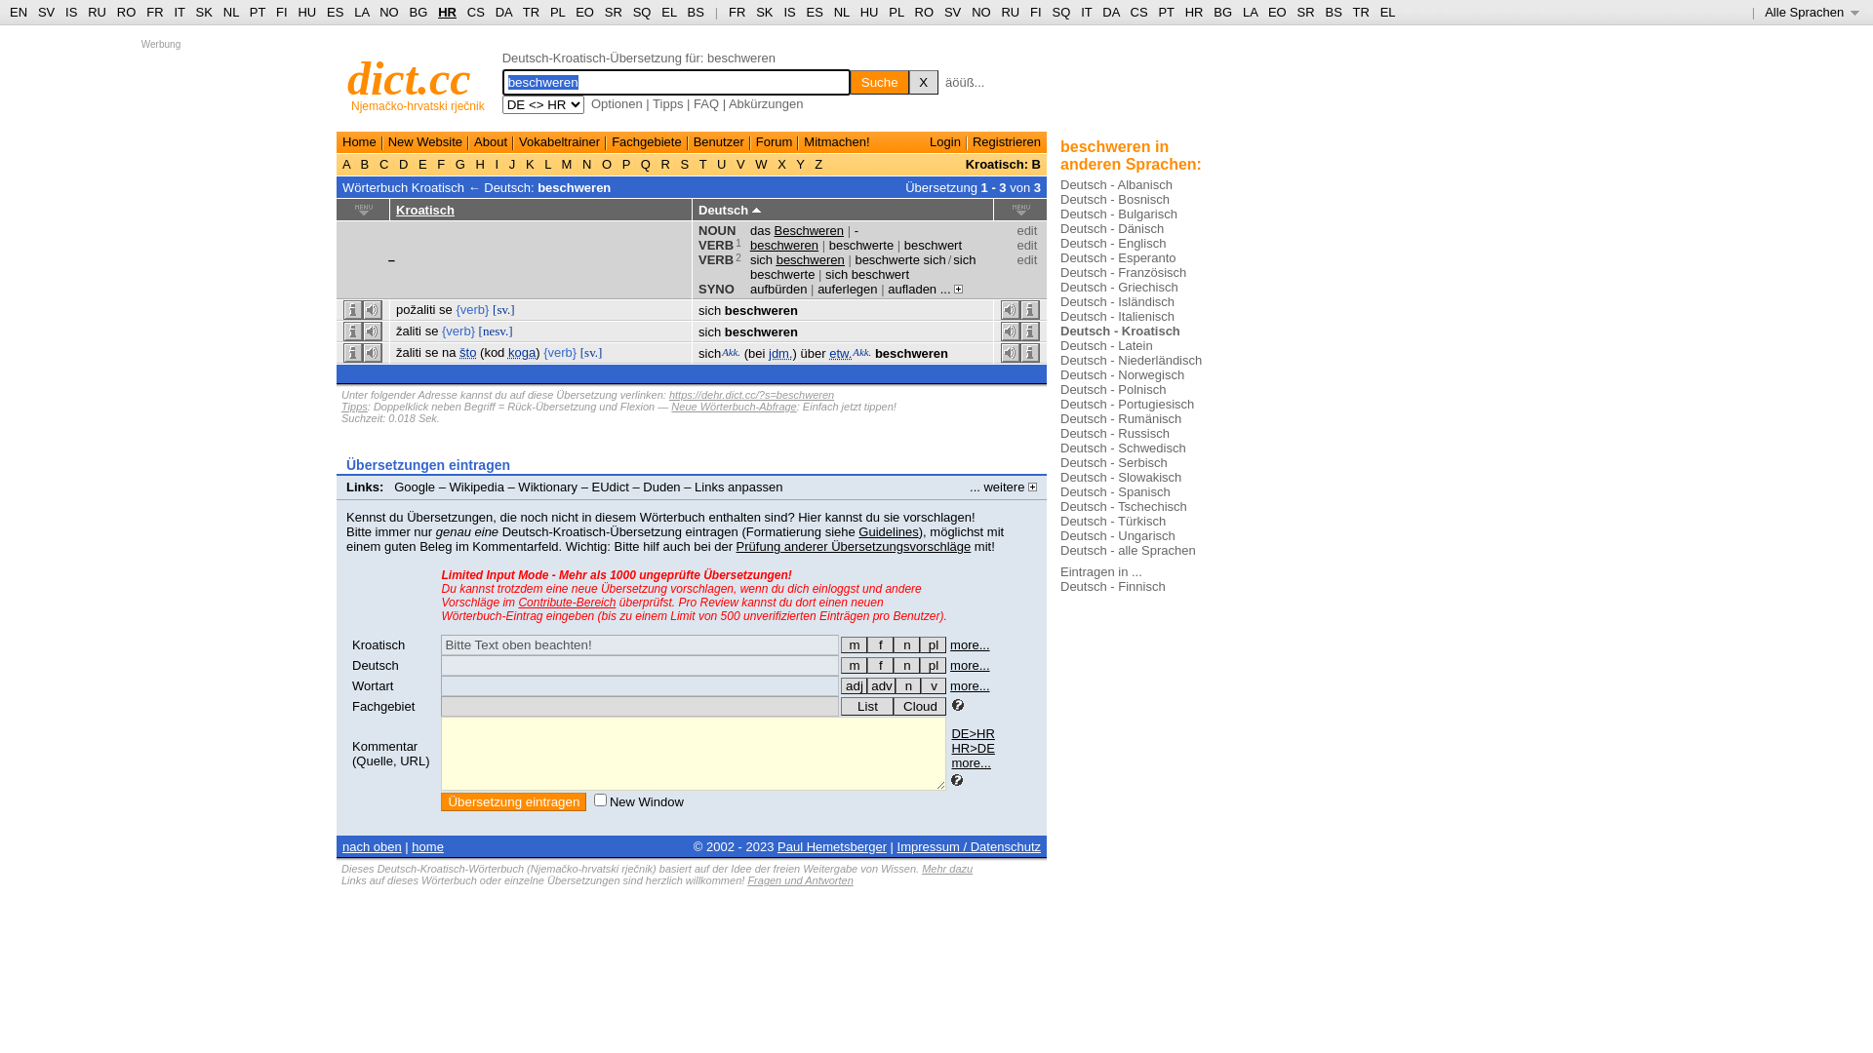 This screenshot has width=1873, height=1053. I want to click on R, so click(665, 164).